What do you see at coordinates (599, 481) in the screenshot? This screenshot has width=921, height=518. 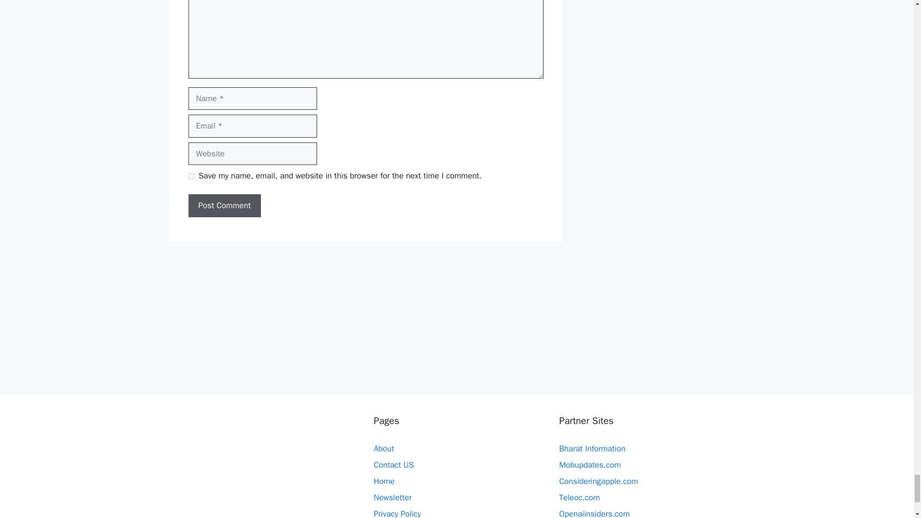 I see `Consideringapple.com` at bounding box center [599, 481].